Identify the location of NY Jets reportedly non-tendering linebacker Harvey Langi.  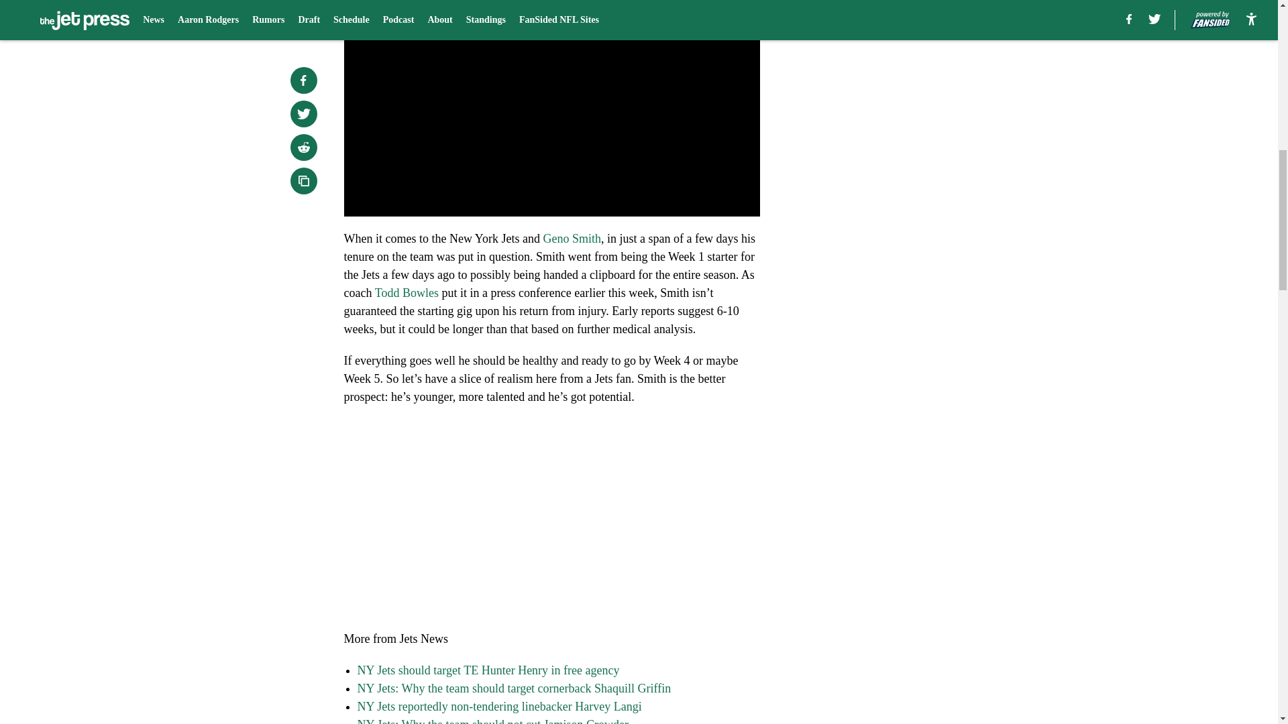
(499, 707).